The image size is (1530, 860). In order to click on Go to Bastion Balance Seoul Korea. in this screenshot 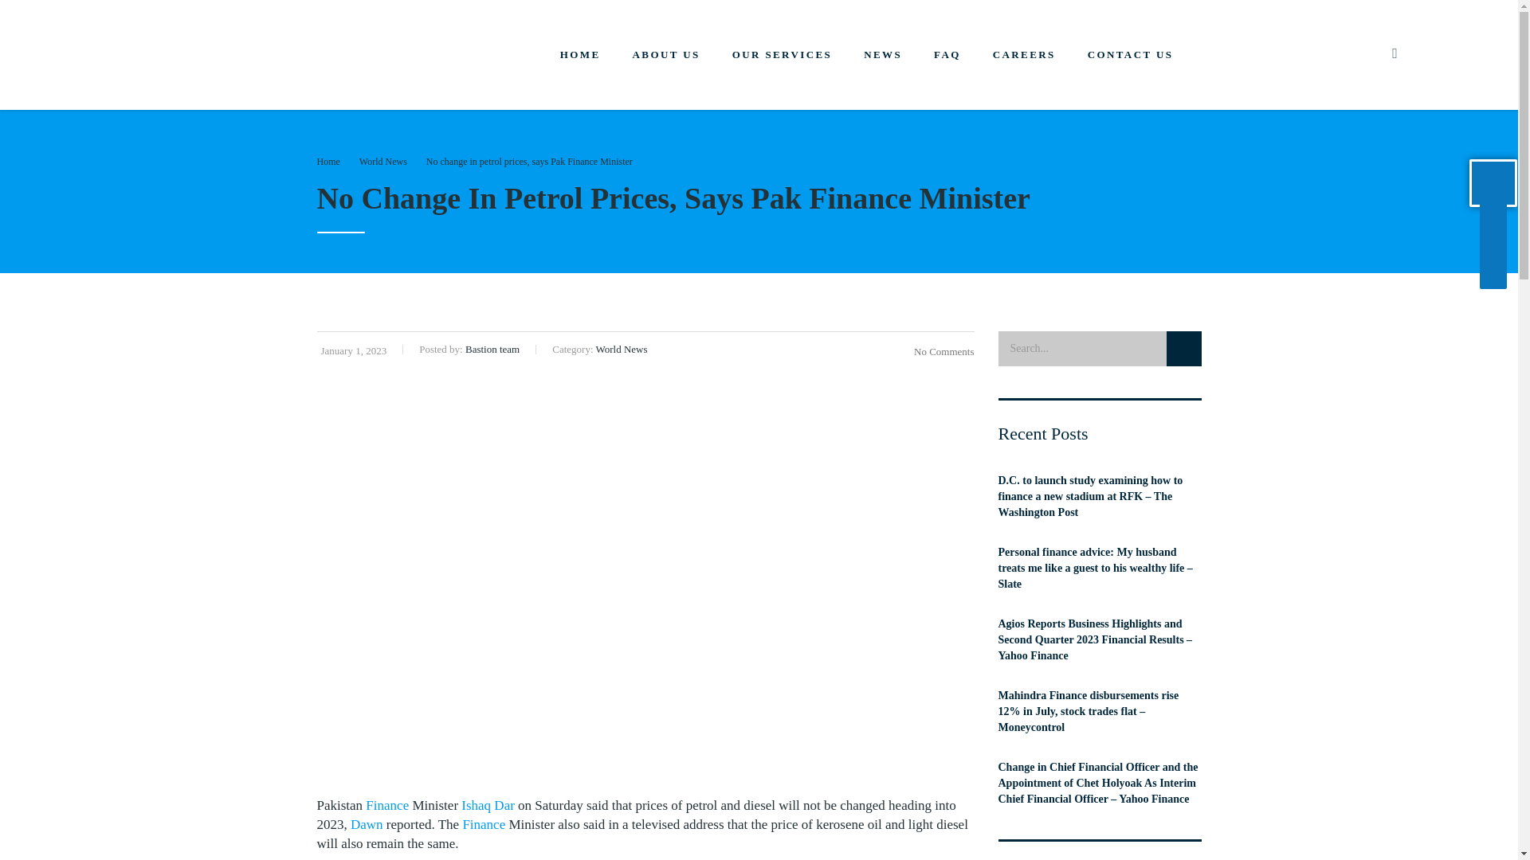, I will do `click(328, 161)`.